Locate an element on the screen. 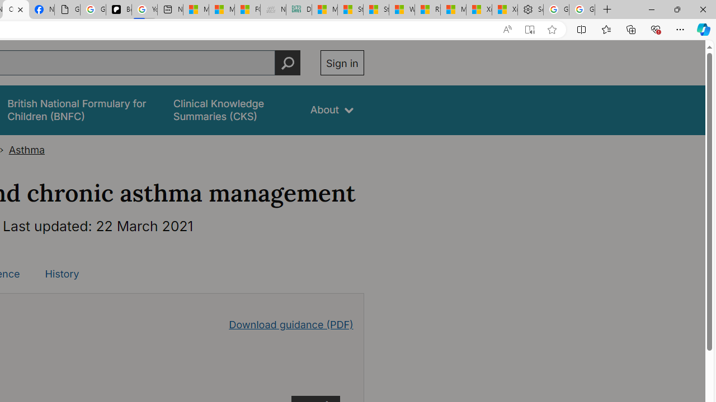 The height and width of the screenshot is (402, 716). R******* | Trusted Community Engagement and Contributions is located at coordinates (427, 10).